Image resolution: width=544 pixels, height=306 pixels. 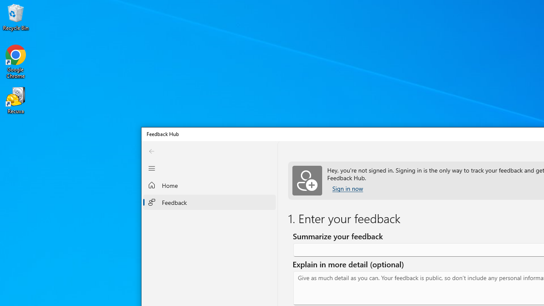 I want to click on Close Navigation, so click(x=151, y=168).